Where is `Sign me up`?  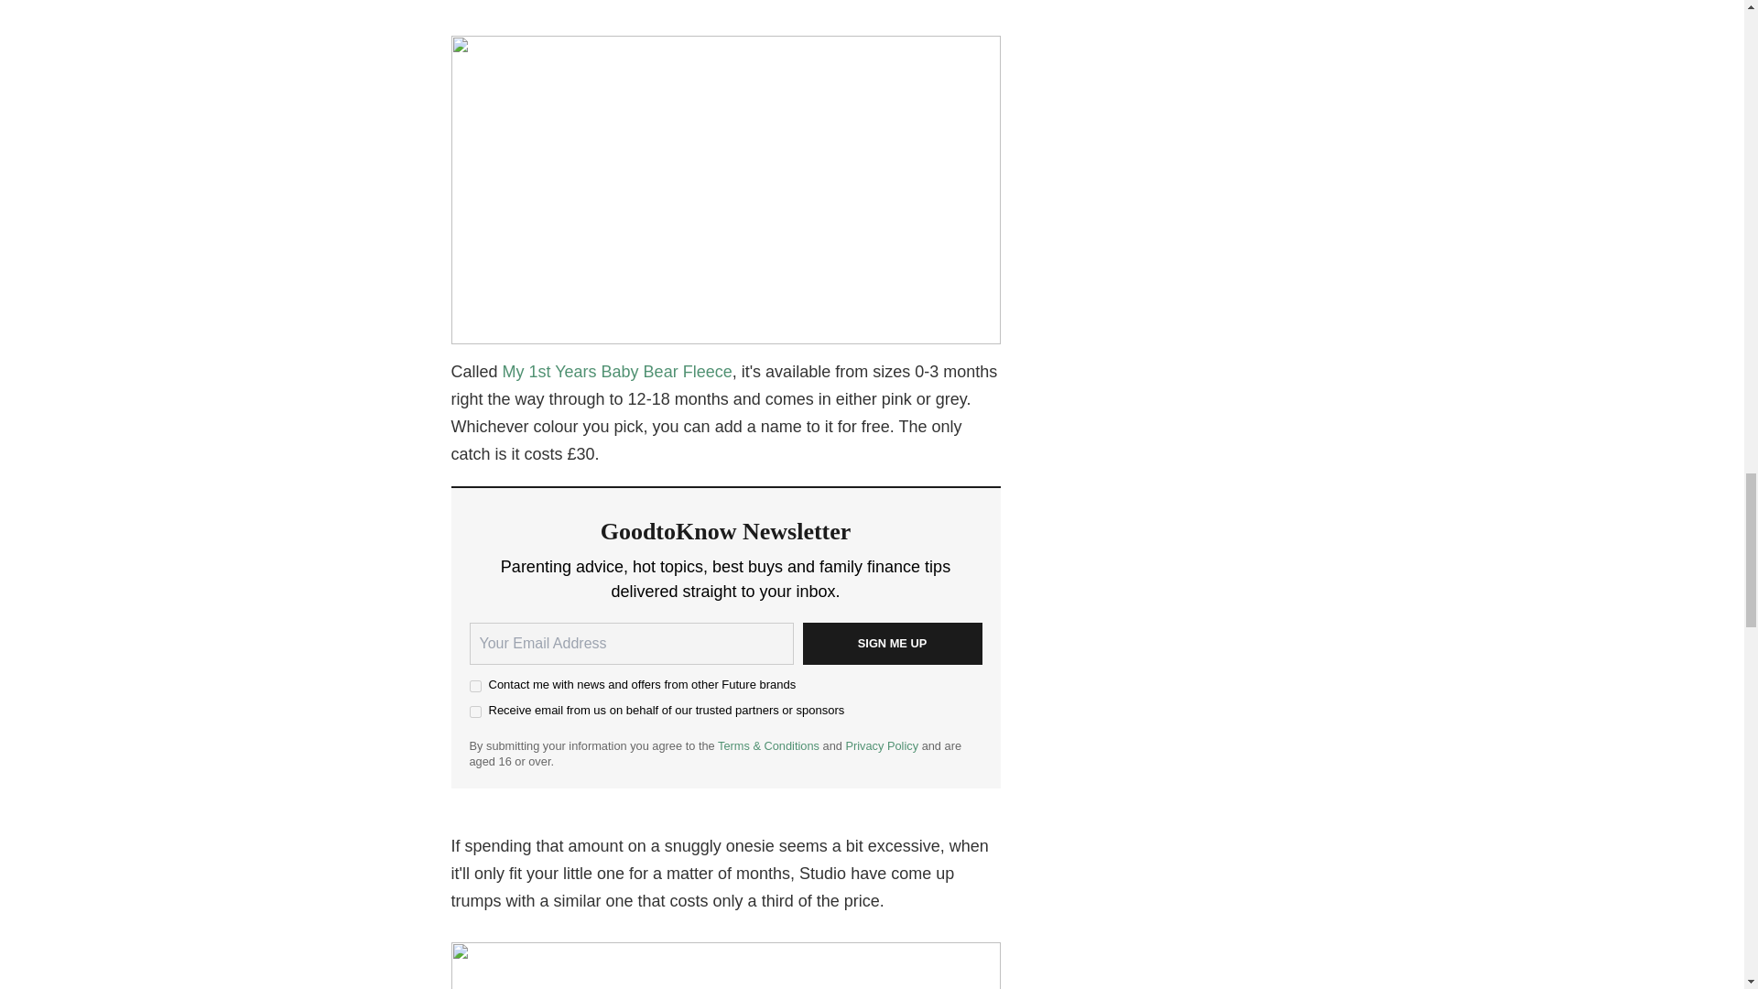
Sign me up is located at coordinates (891, 643).